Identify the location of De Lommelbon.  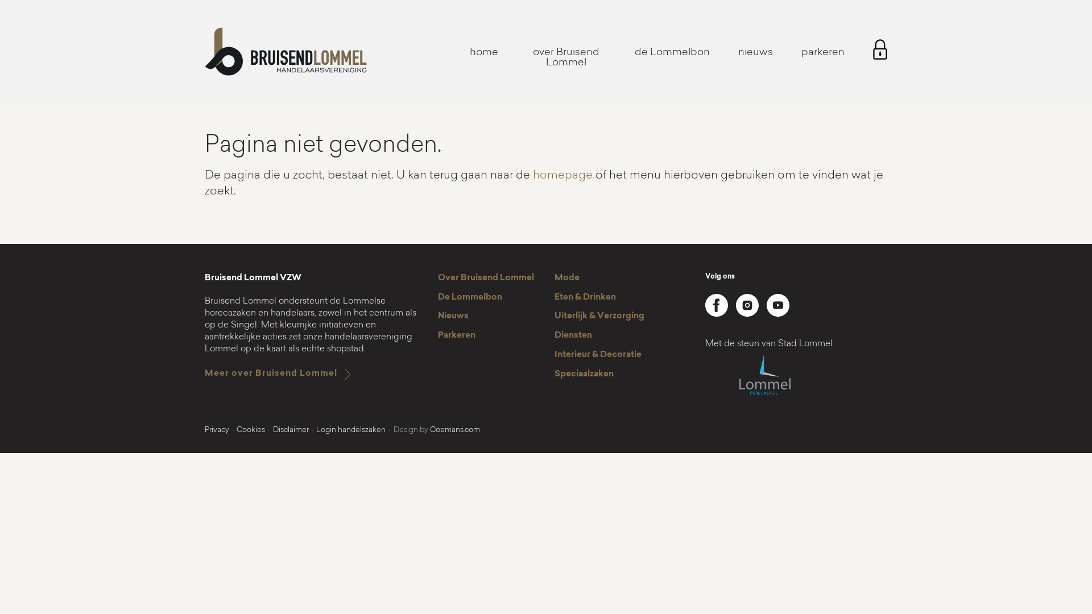
(470, 298).